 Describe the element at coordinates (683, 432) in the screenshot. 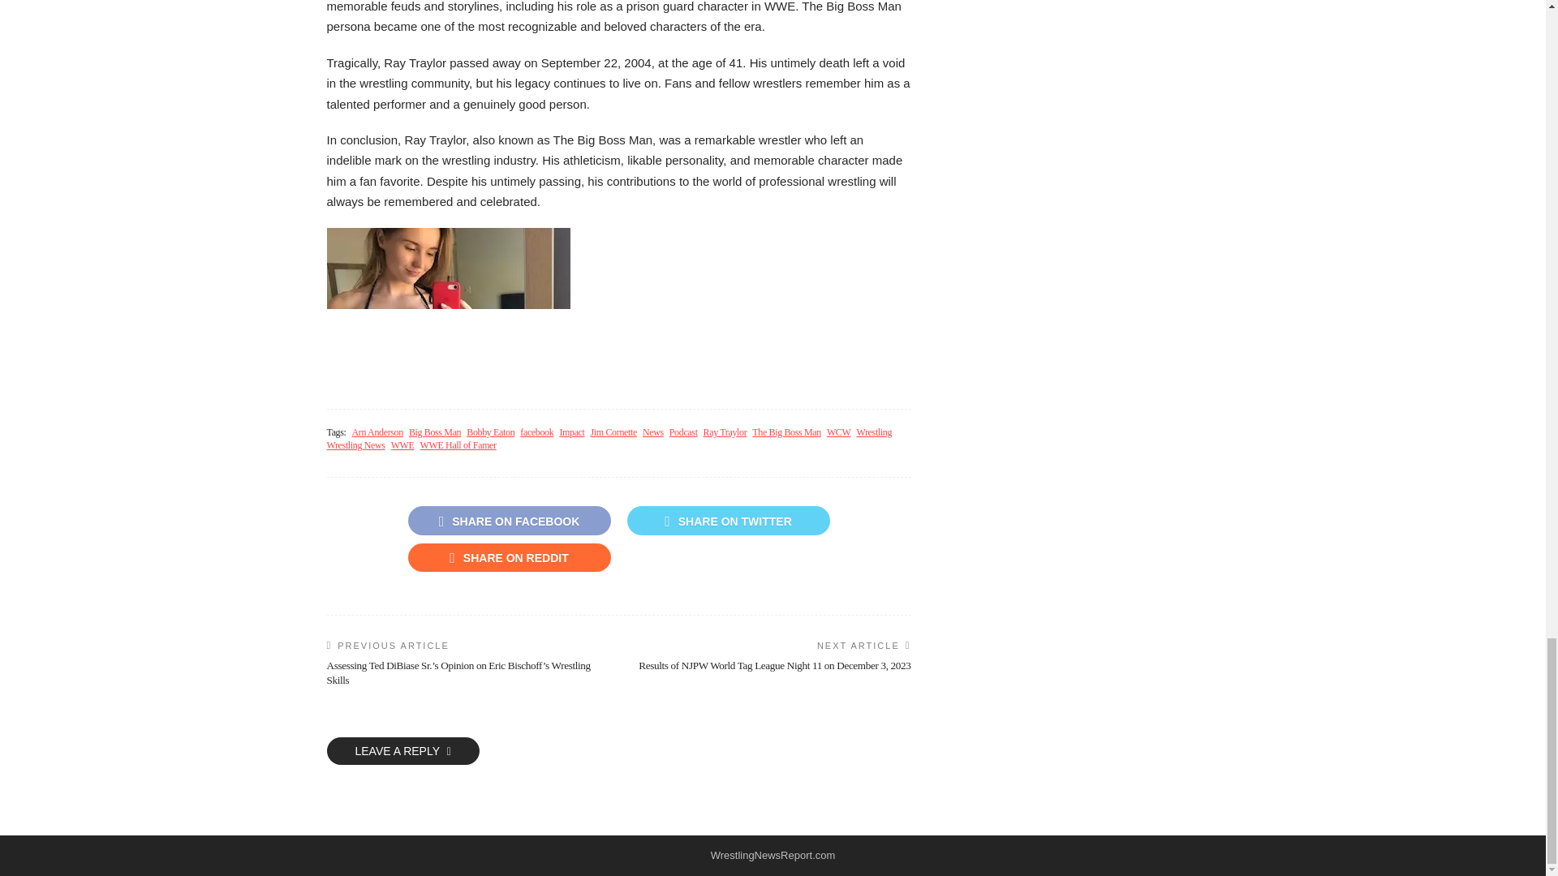

I see `Podcast` at that location.